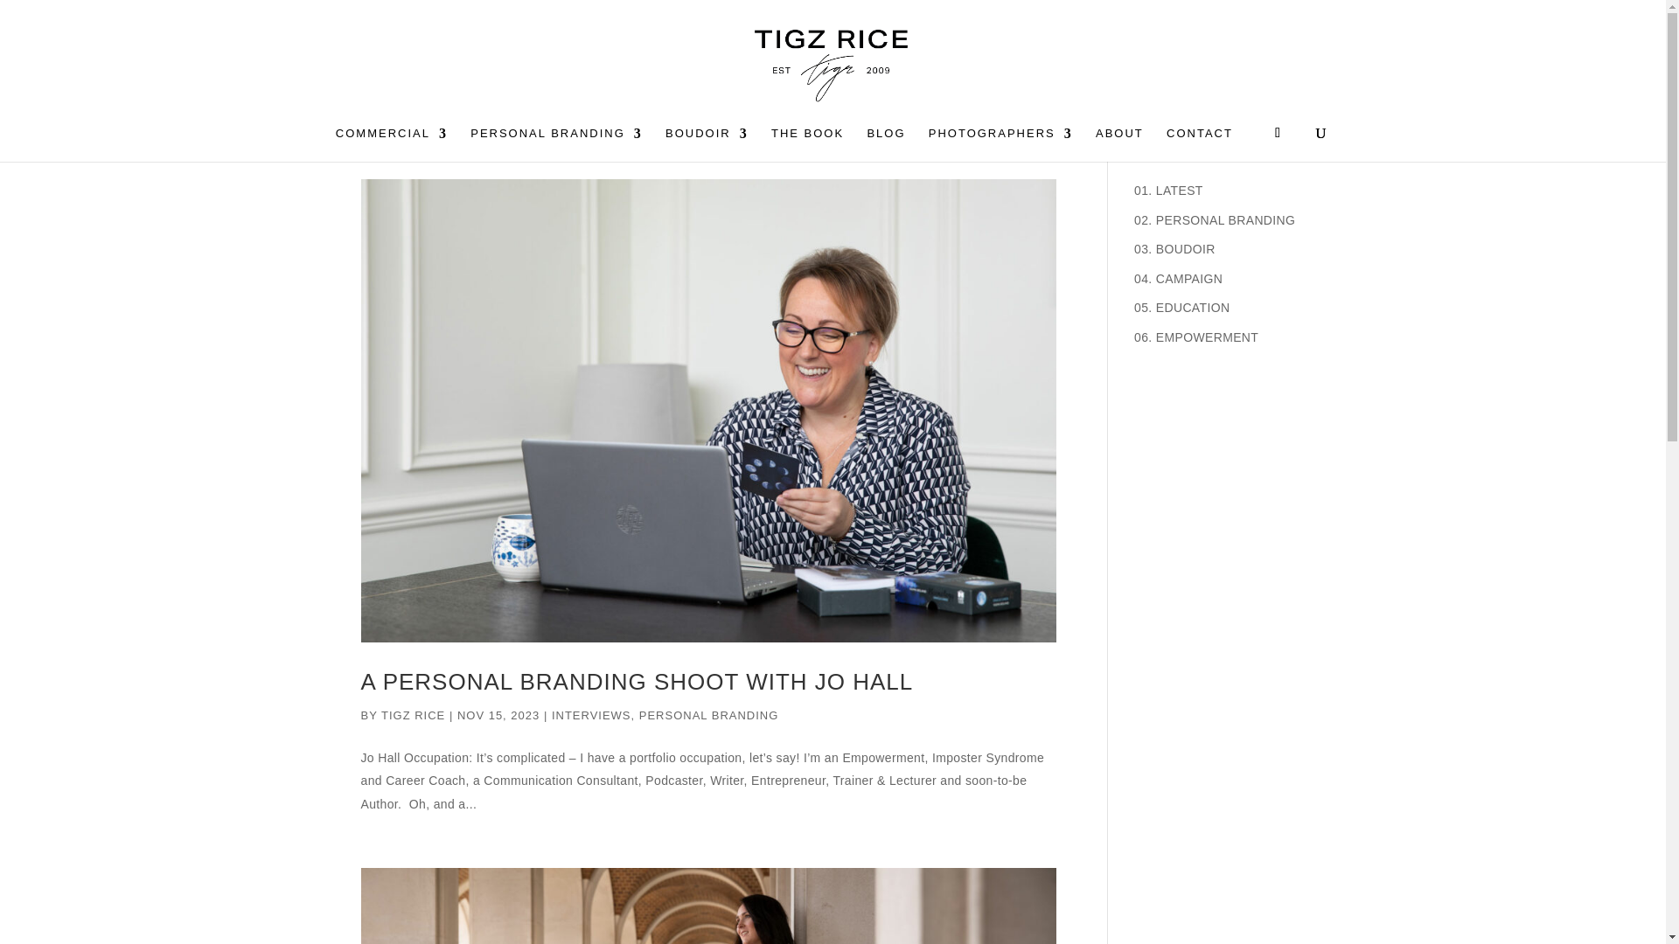 The image size is (1679, 944). I want to click on ABOUT, so click(1119, 143).